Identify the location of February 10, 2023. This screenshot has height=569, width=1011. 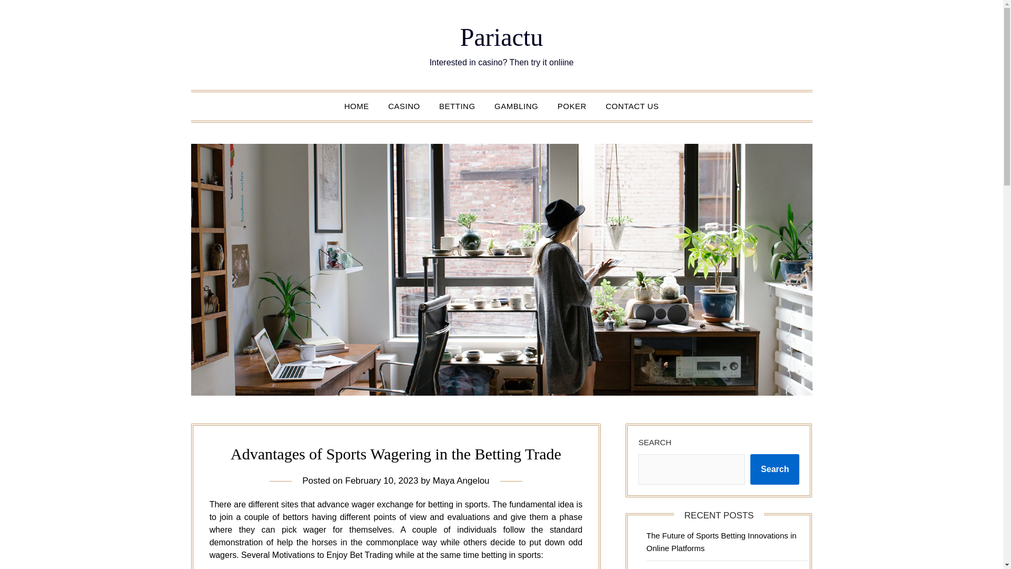
(382, 480).